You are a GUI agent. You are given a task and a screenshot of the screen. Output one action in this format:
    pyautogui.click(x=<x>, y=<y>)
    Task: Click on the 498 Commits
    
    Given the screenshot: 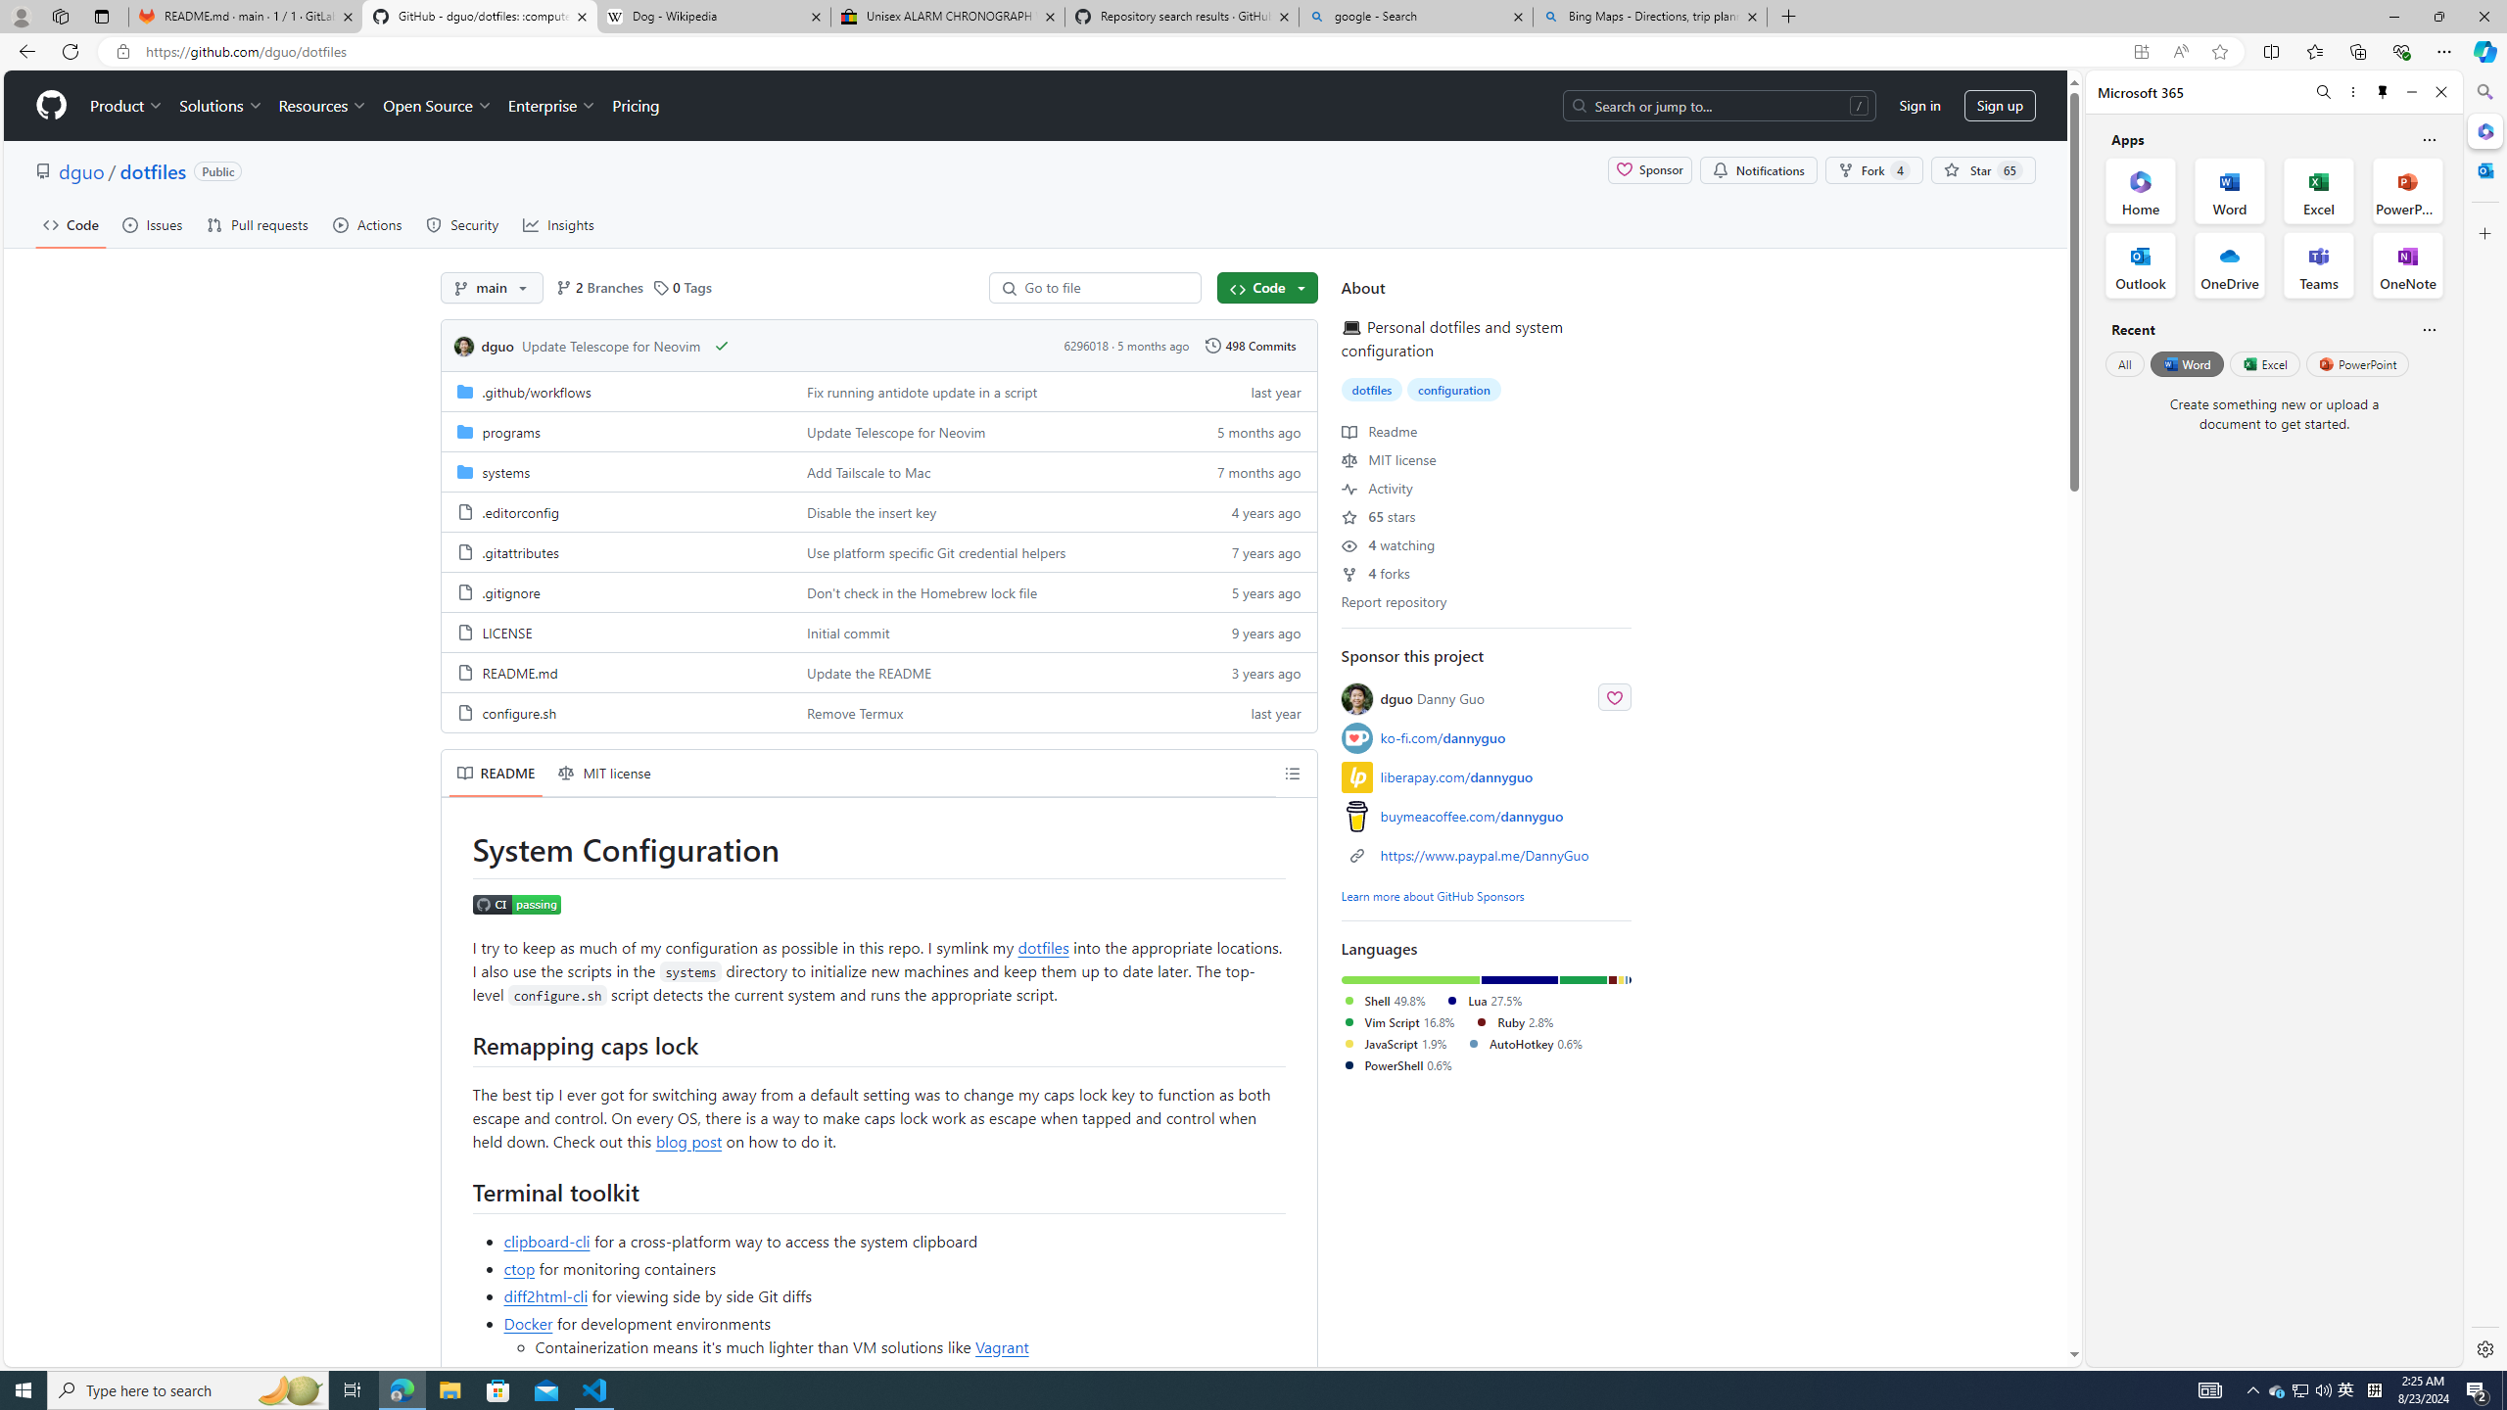 What is the action you would take?
    pyautogui.click(x=1251, y=345)
    